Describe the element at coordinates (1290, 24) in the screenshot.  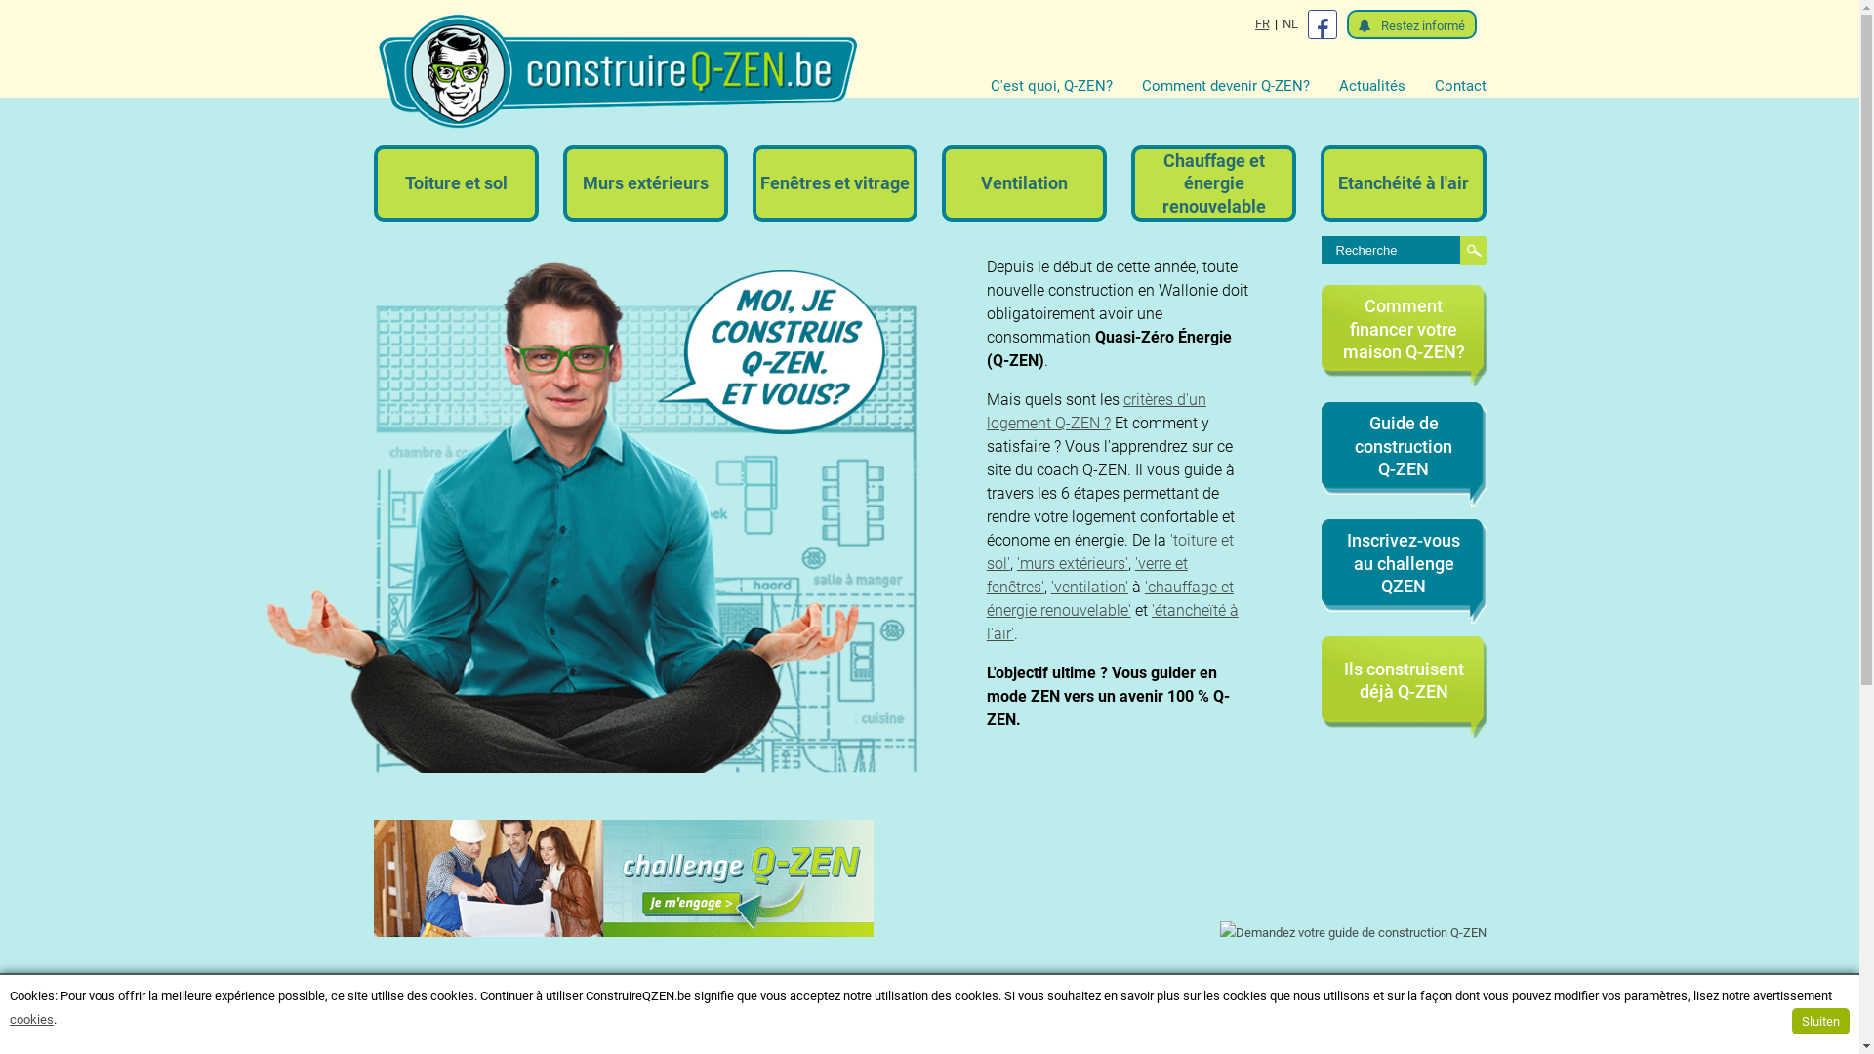
I see `NL` at that location.